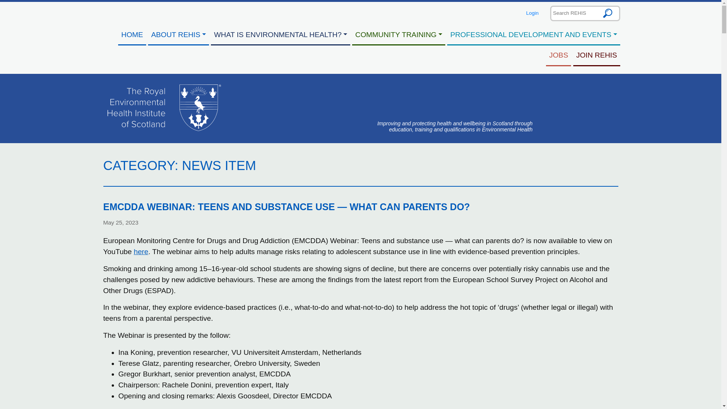 The image size is (727, 409). What do you see at coordinates (608, 13) in the screenshot?
I see `Search` at bounding box center [608, 13].